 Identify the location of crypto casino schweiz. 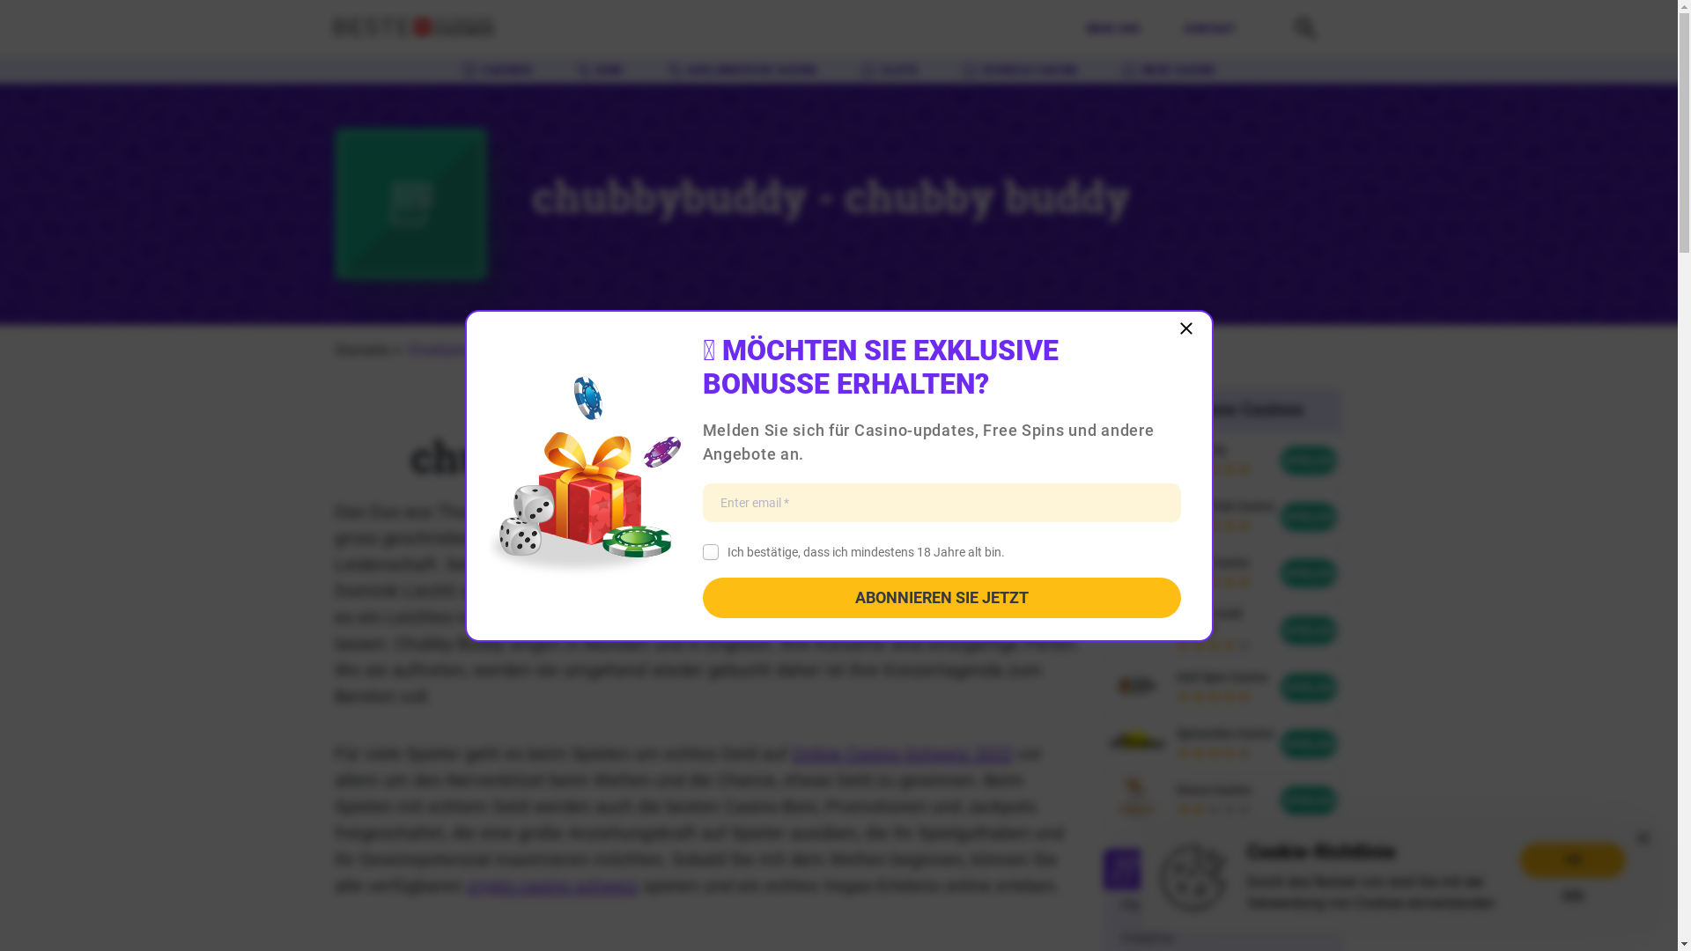
(553, 886).